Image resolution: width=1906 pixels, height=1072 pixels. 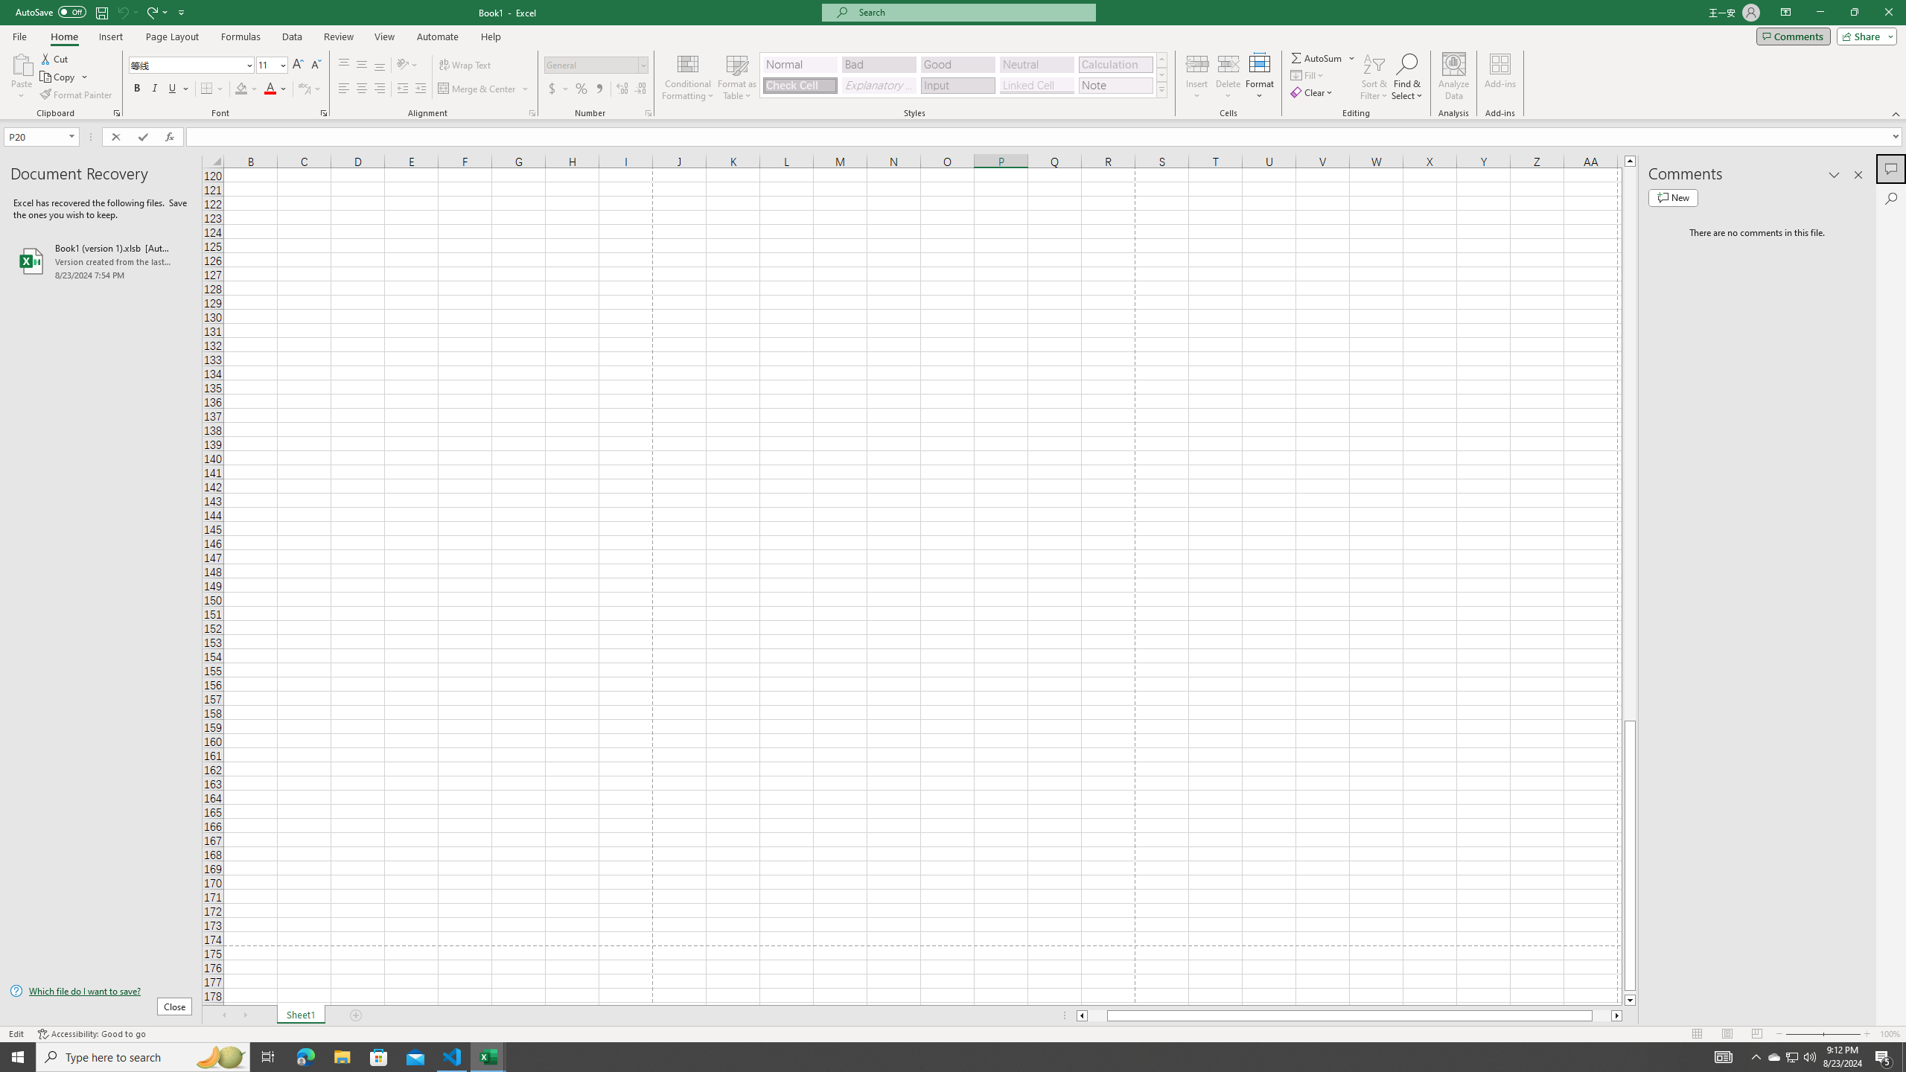 What do you see at coordinates (59, 77) in the screenshot?
I see `Copy` at bounding box center [59, 77].